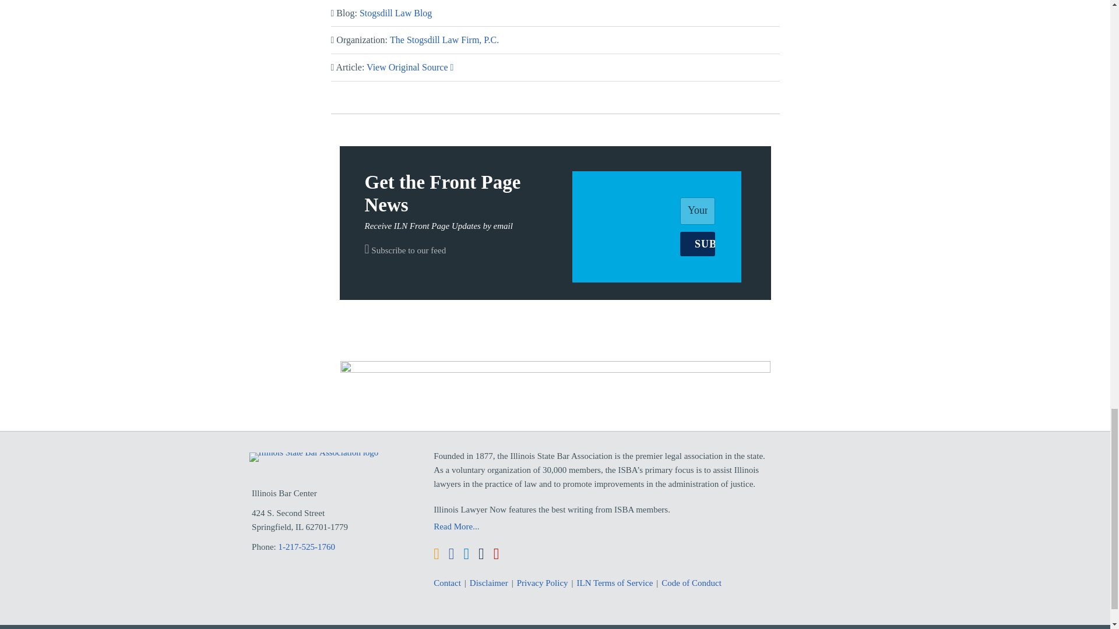 This screenshot has height=629, width=1119. I want to click on Twitter, so click(481, 554).